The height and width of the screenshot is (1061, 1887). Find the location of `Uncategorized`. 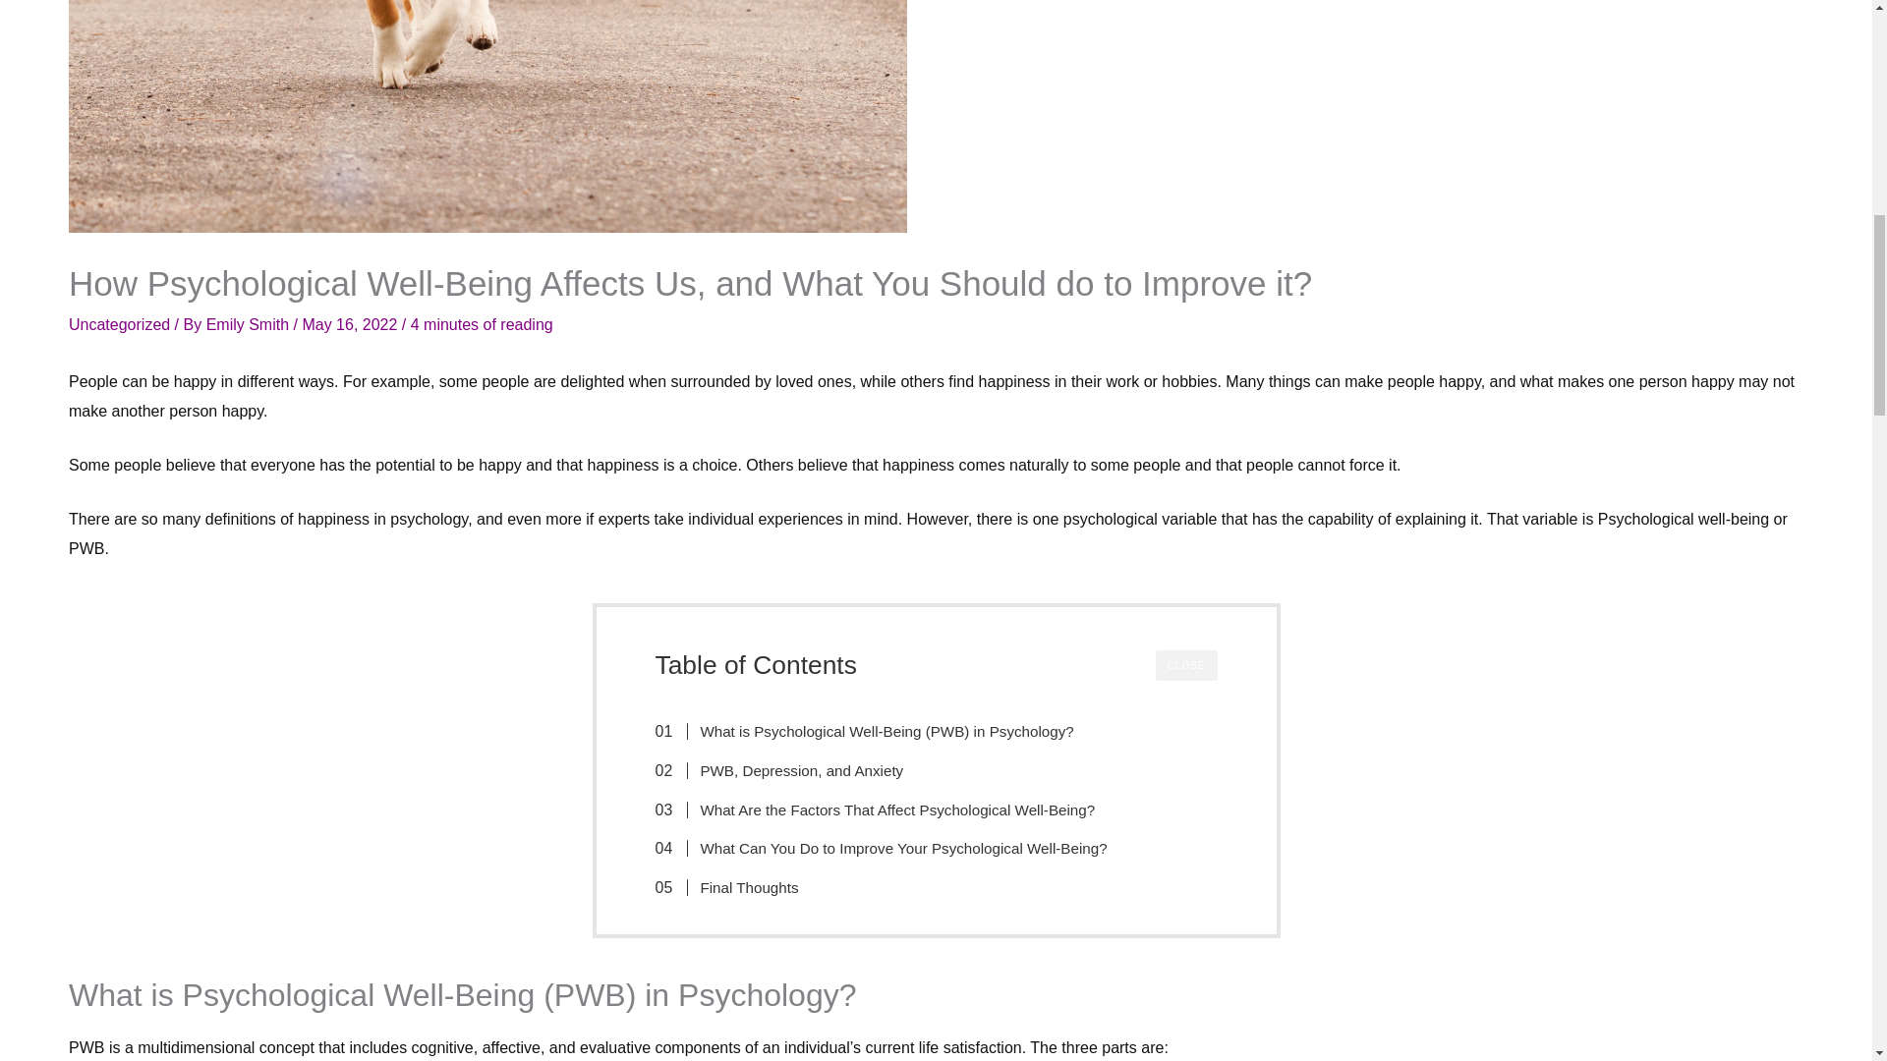

Uncategorized is located at coordinates (118, 324).